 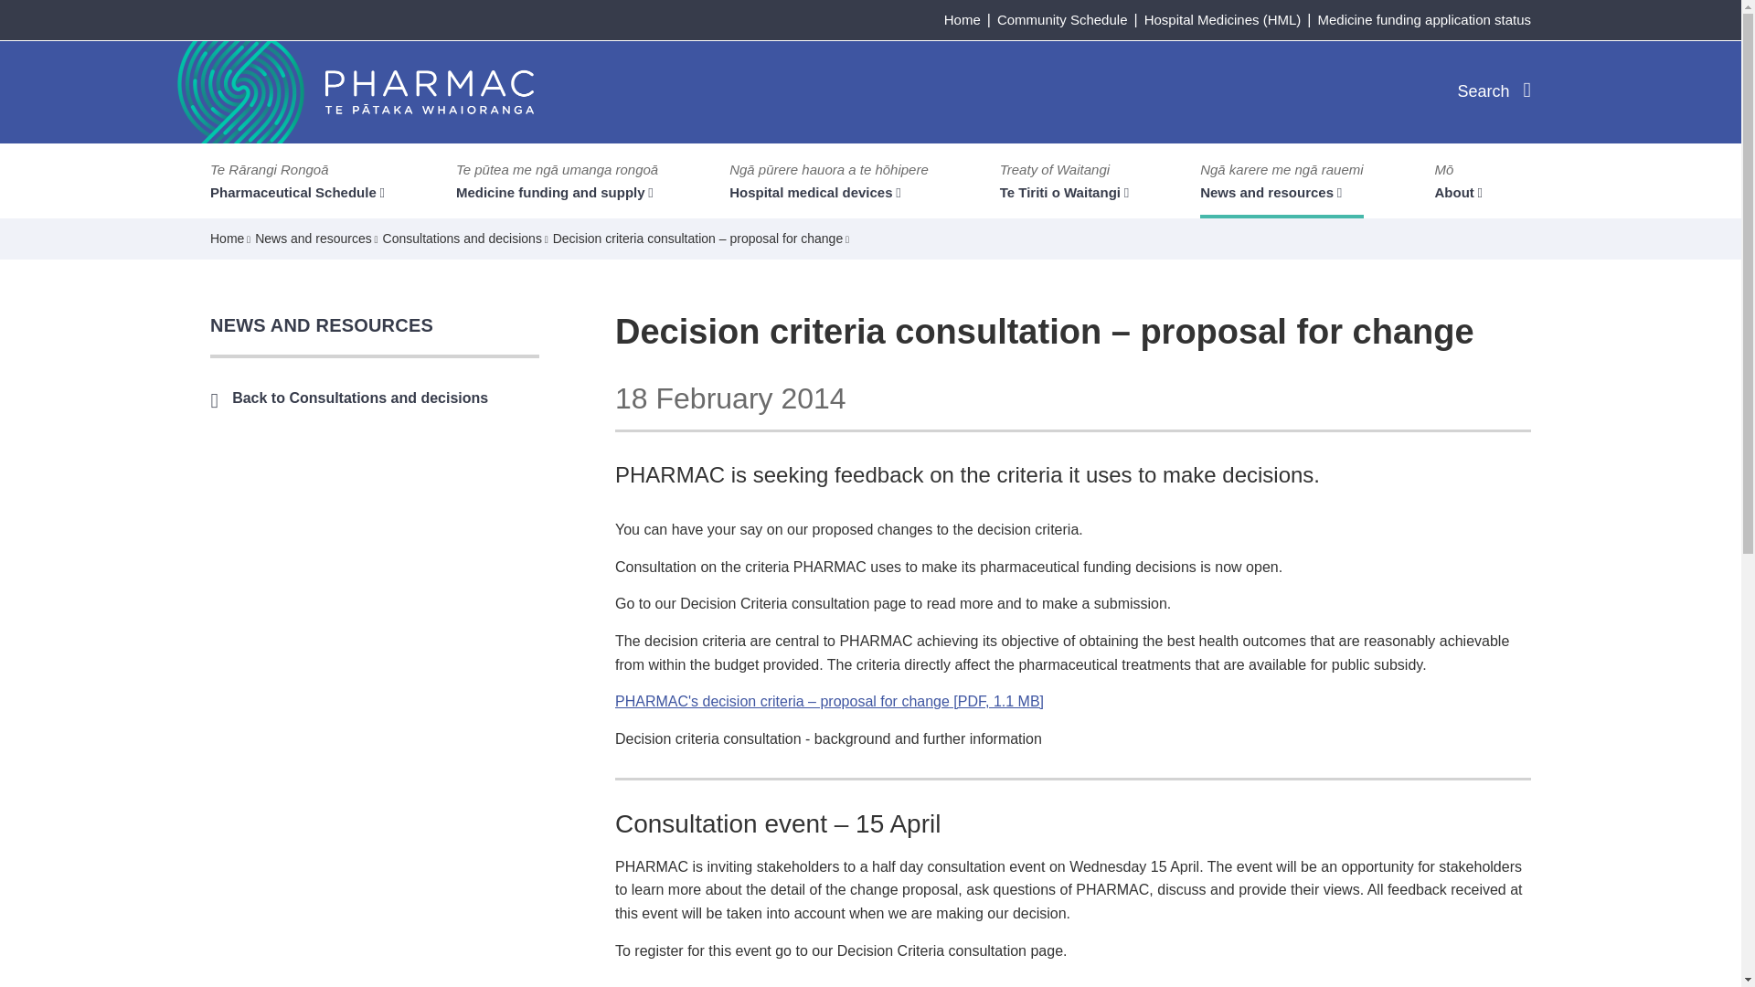 What do you see at coordinates (962, 19) in the screenshot?
I see `Home` at bounding box center [962, 19].